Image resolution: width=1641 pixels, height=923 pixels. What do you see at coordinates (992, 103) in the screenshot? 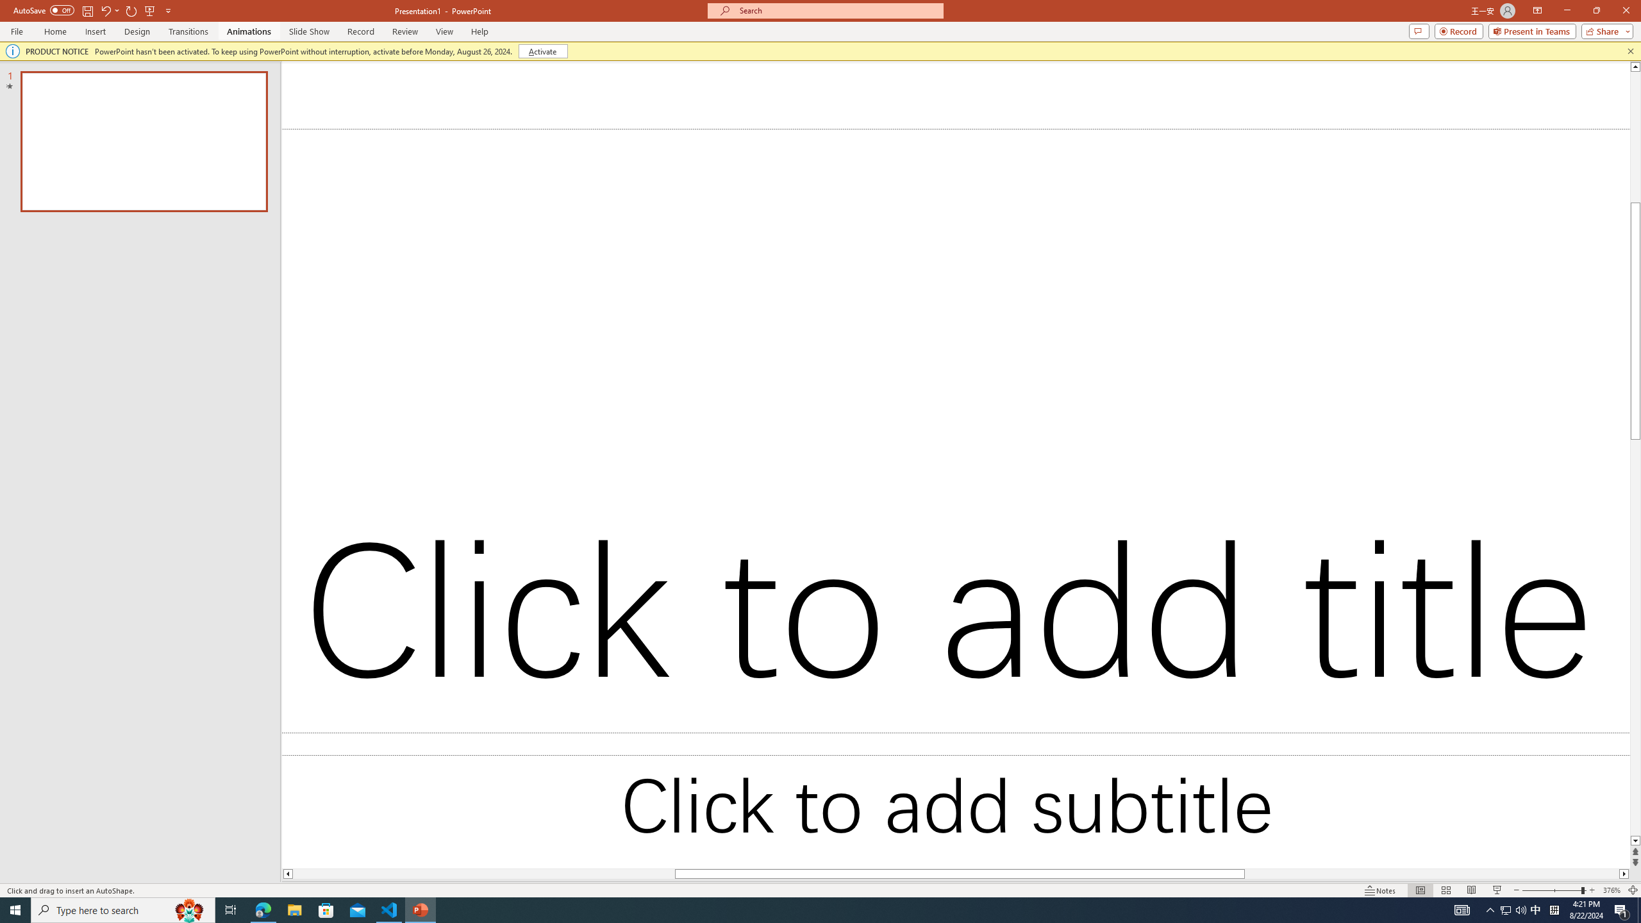
I see `Heading 1` at bounding box center [992, 103].